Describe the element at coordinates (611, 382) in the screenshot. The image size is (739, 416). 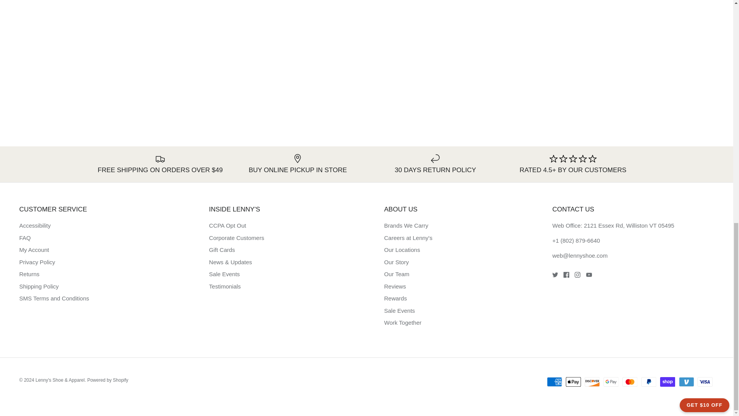
I see `Google Pay` at that location.